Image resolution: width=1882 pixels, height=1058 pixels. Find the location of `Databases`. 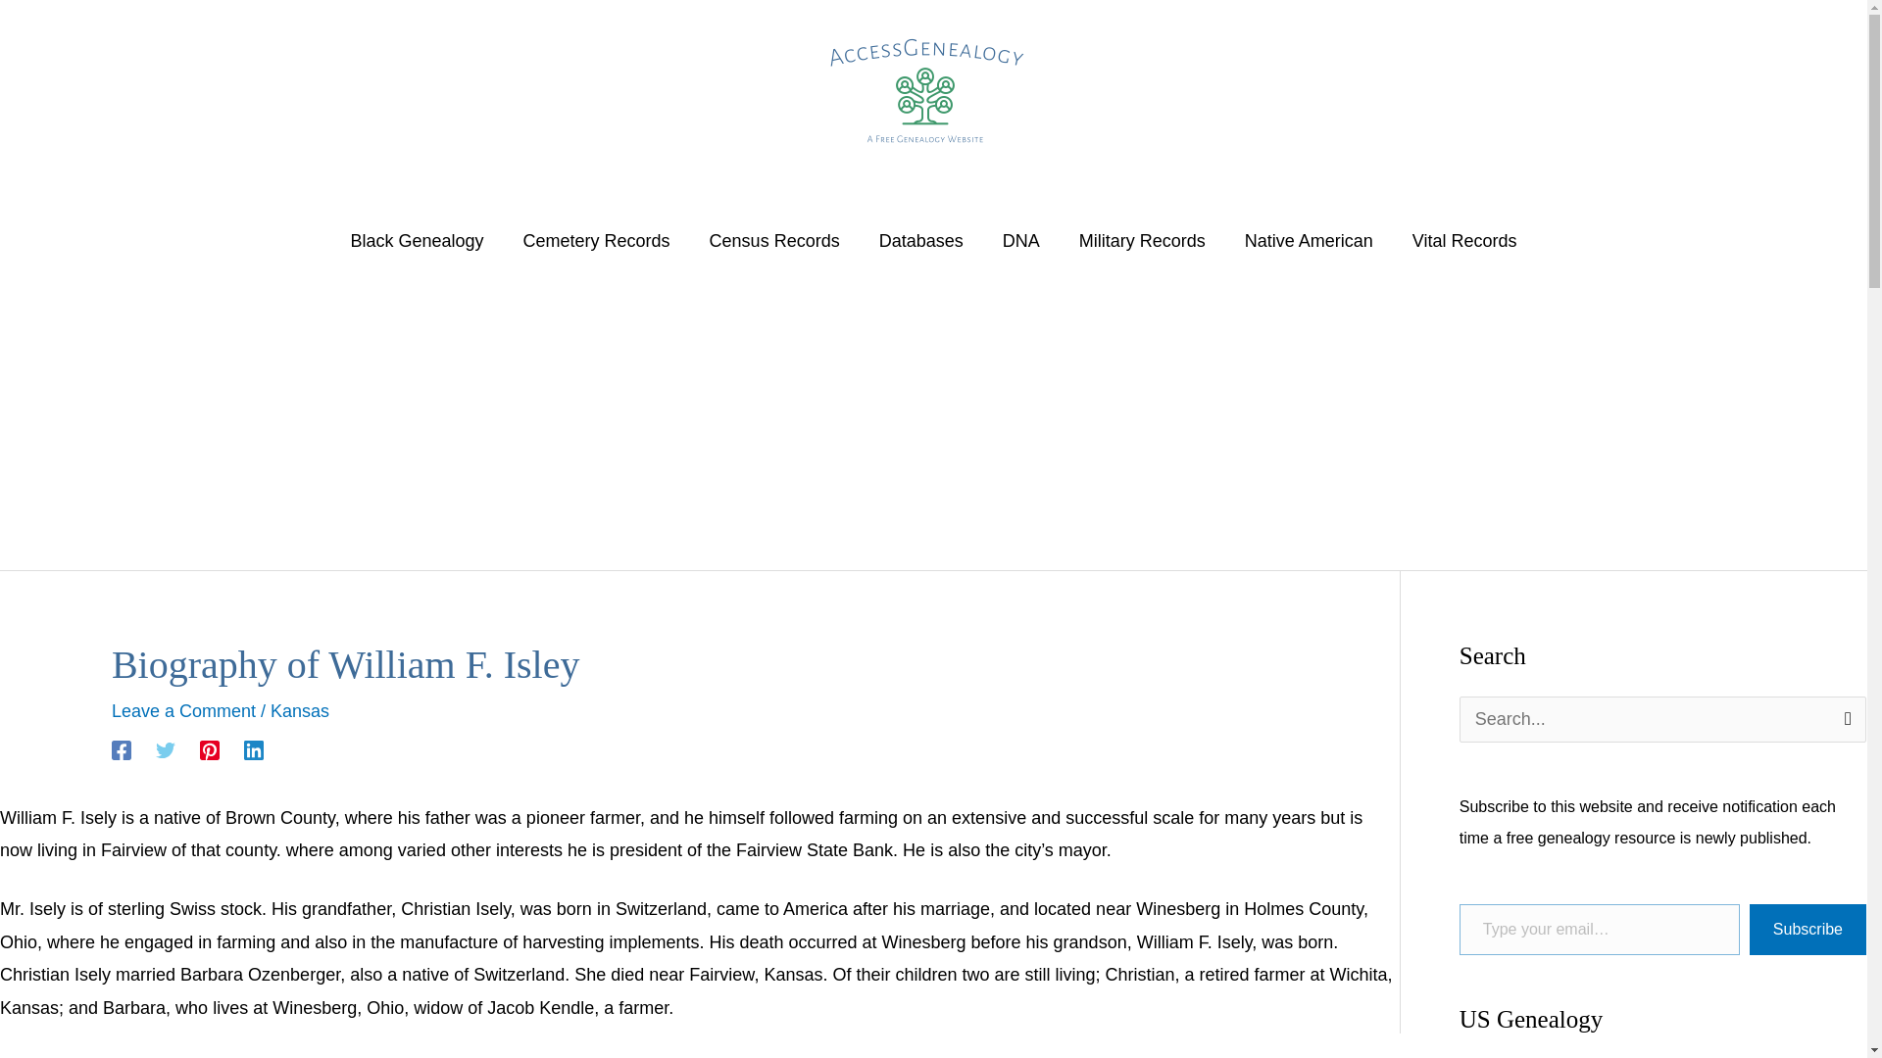

Databases is located at coordinates (921, 240).